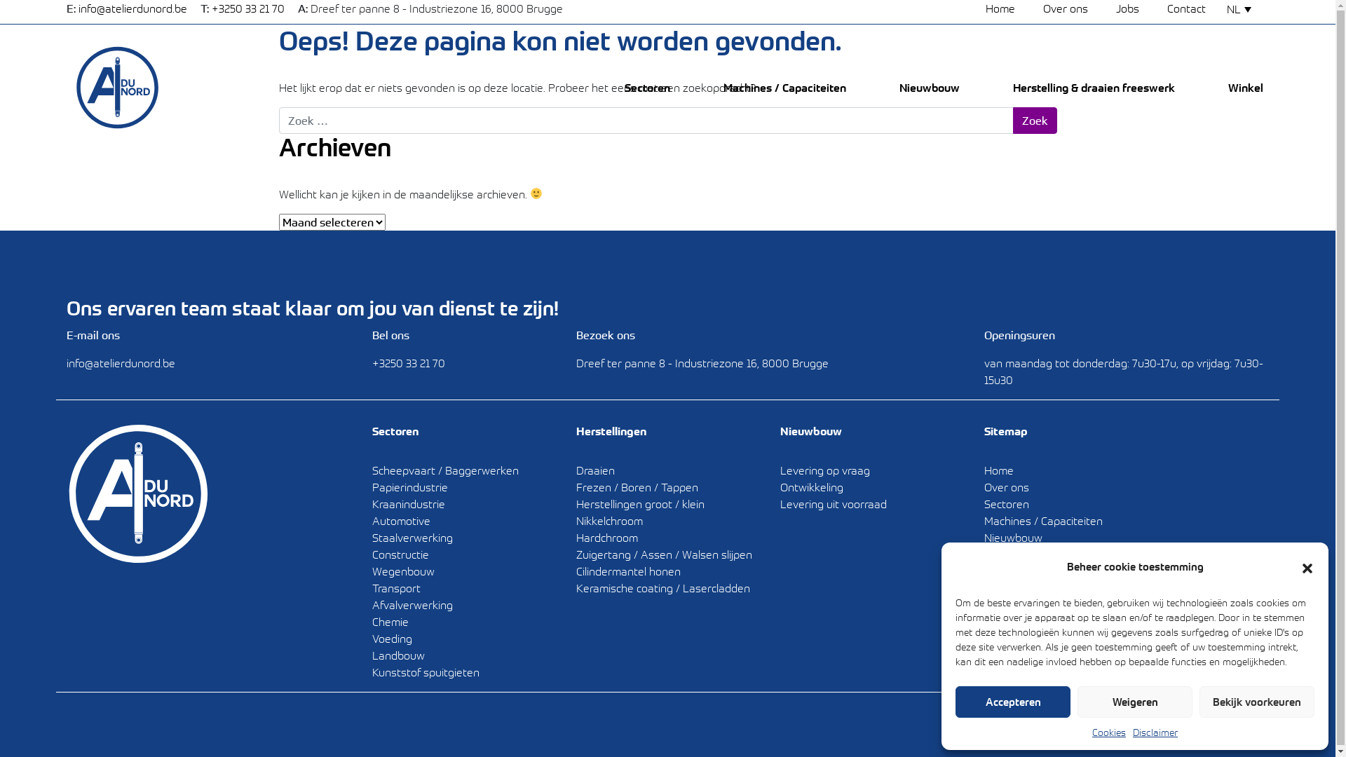 Image resolution: width=1346 pixels, height=757 pixels. I want to click on Kunststof spuitgieten, so click(426, 672).